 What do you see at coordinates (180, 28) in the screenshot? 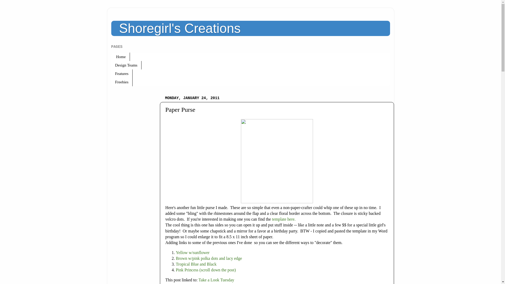
I see `Shoregirl's Creations` at bounding box center [180, 28].